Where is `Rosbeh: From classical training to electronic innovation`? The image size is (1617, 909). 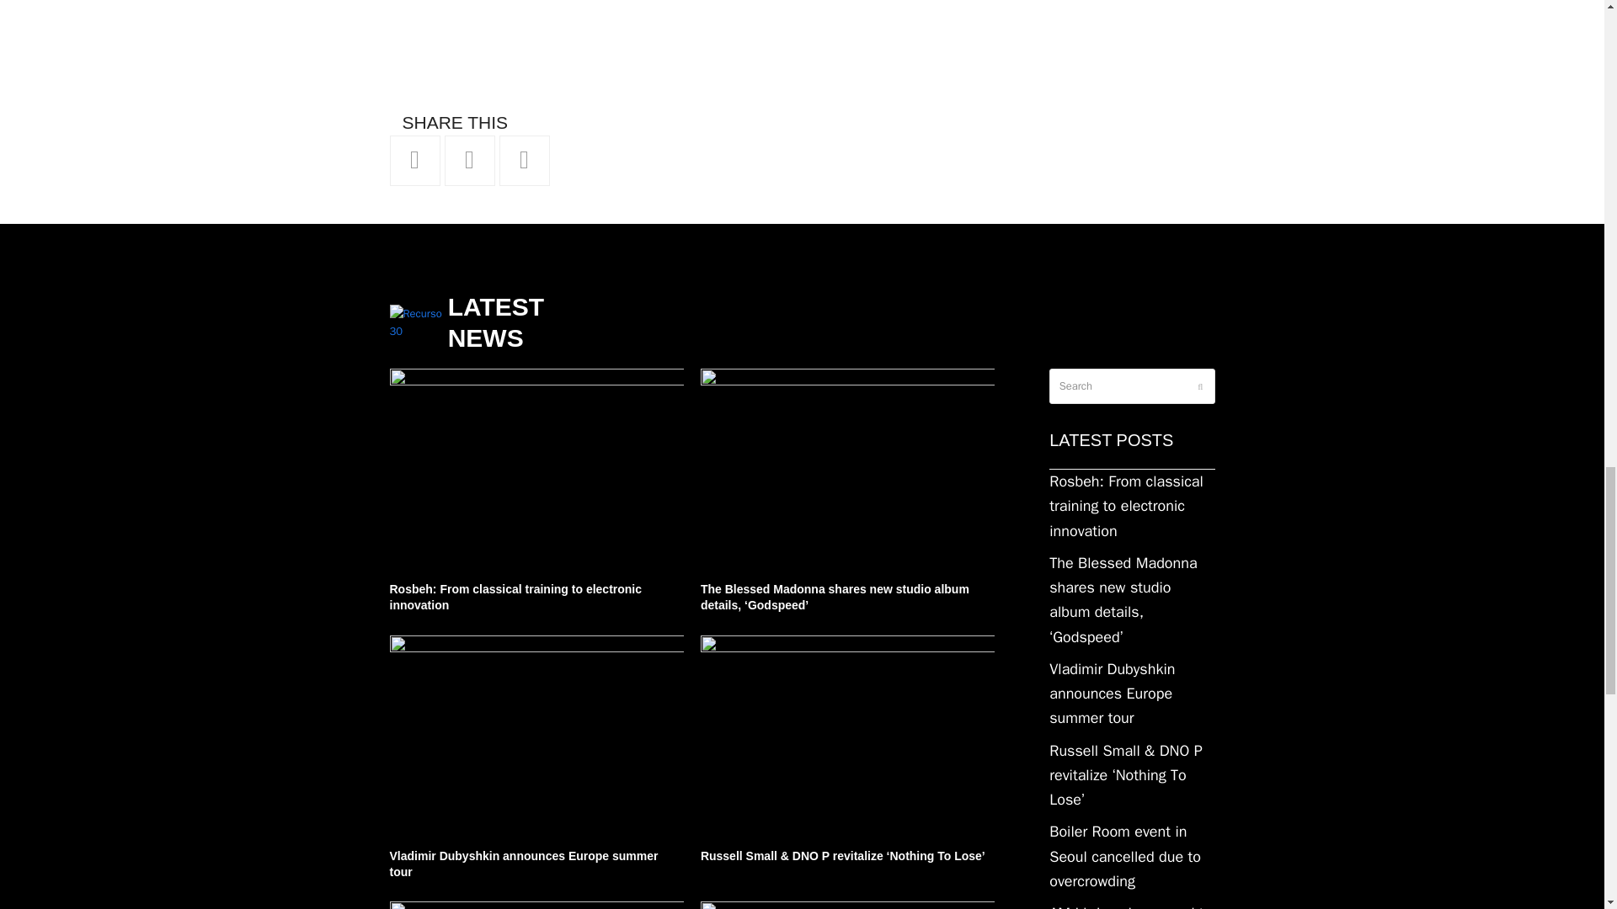 Rosbeh: From classical training to electronic innovation is located at coordinates (1132, 507).